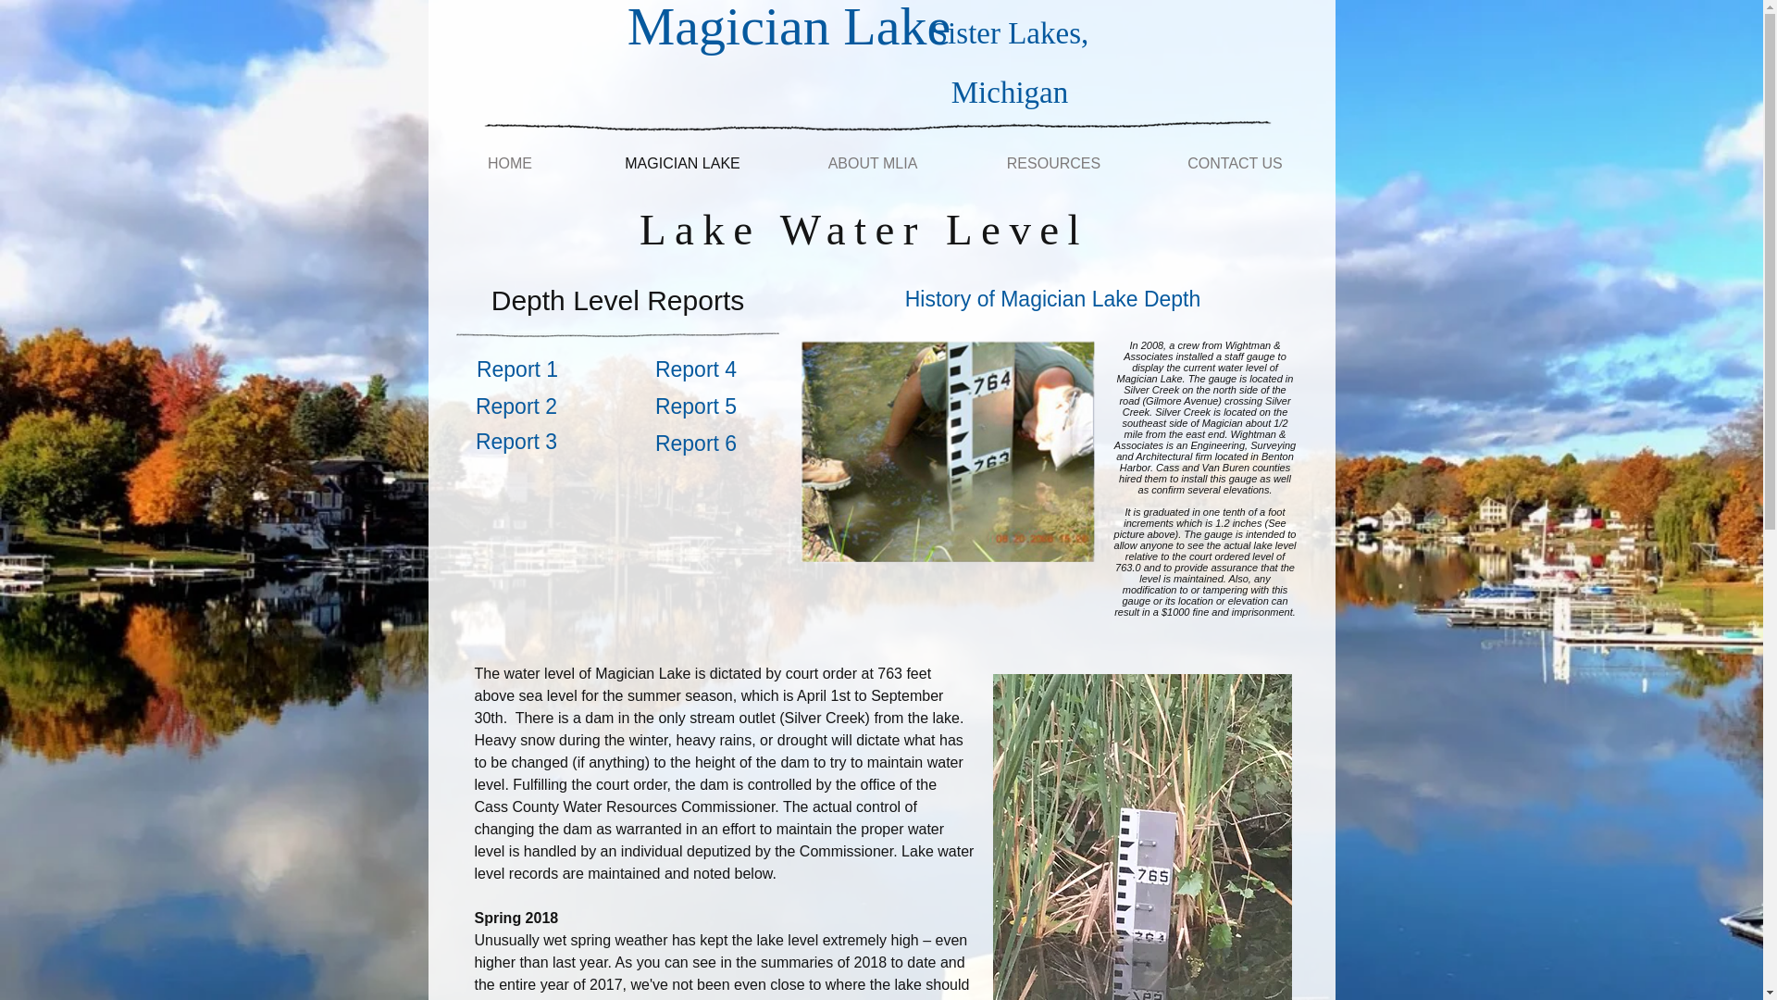 The image size is (1777, 1000). I want to click on HOME, so click(509, 163).